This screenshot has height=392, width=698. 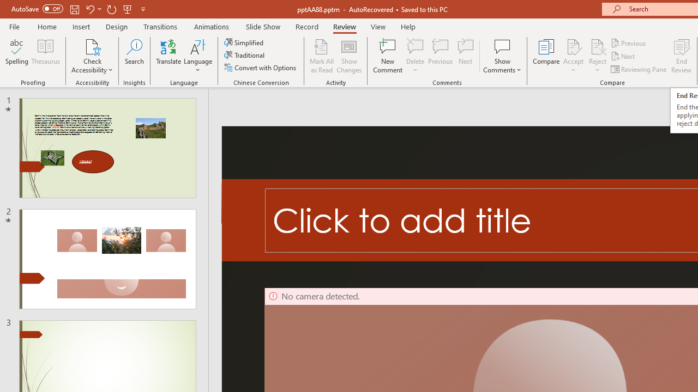 I want to click on Compare, so click(x=546, y=56).